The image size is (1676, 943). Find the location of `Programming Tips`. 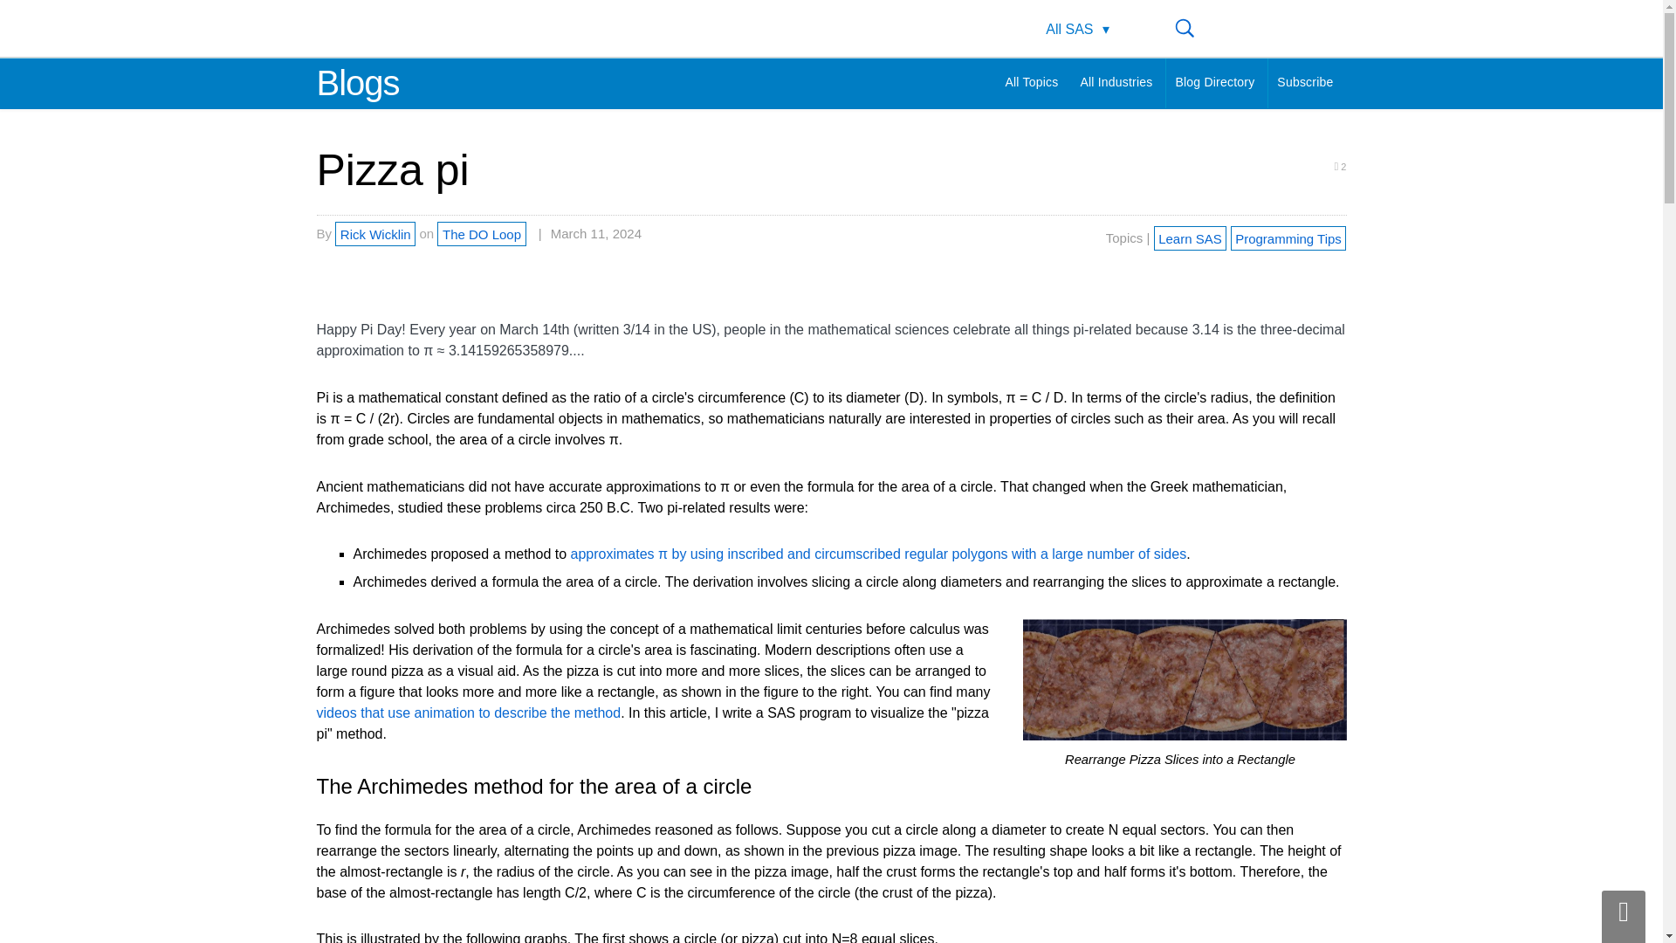

Programming Tips is located at coordinates (1288, 237).